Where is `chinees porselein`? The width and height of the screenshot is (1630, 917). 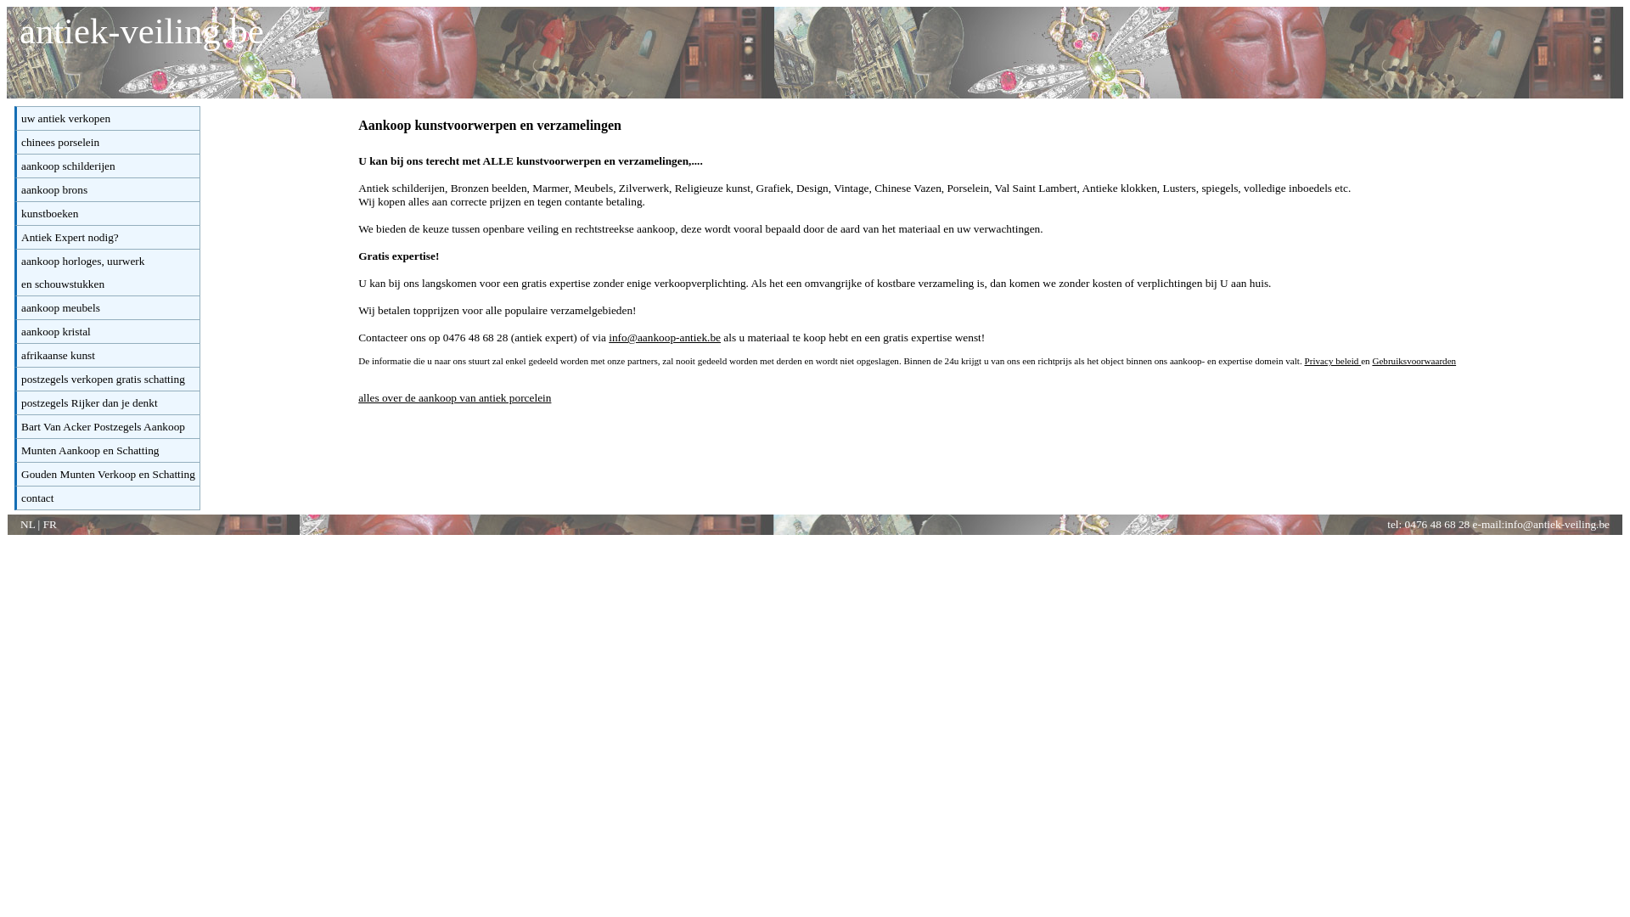
chinees porselein is located at coordinates (60, 143).